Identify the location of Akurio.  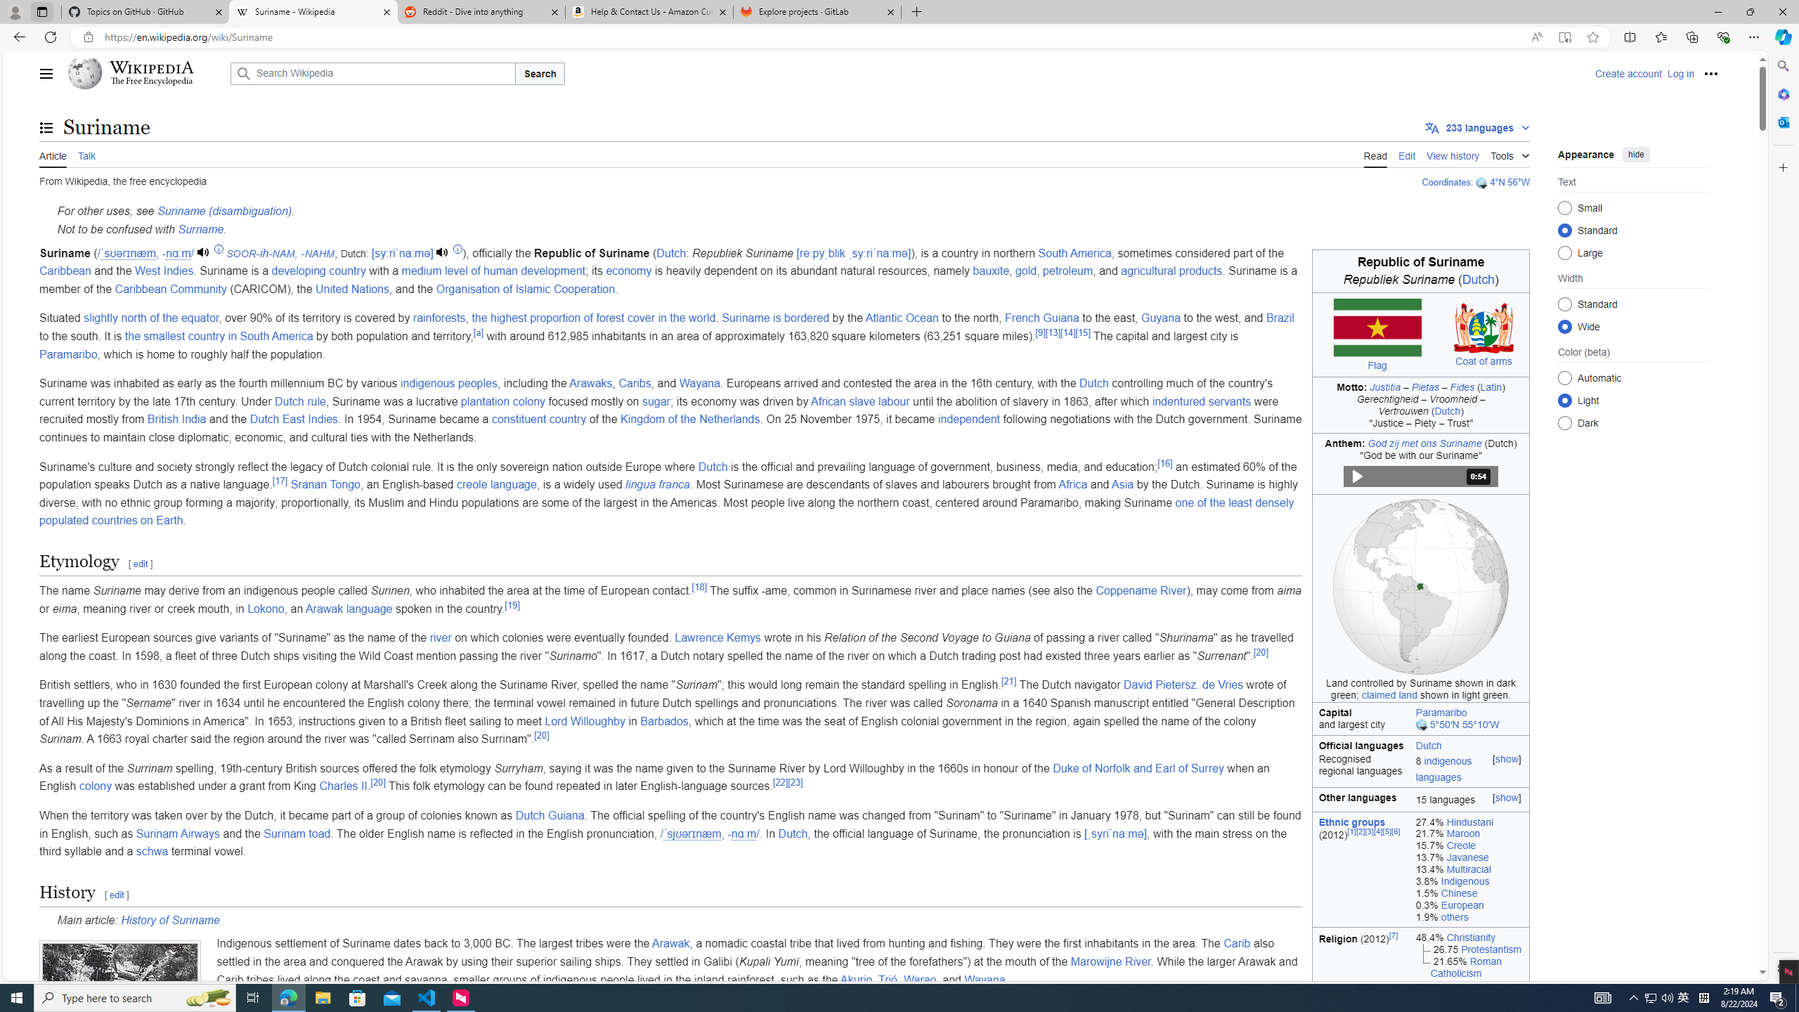
(856, 980).